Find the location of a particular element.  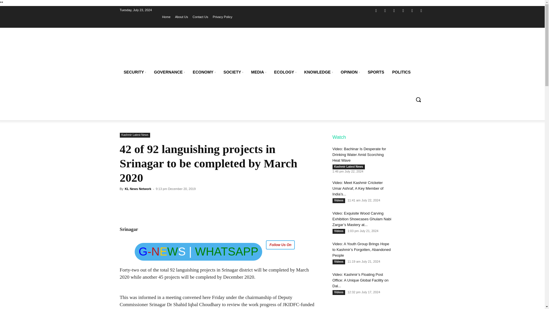

WhatsApp is located at coordinates (412, 10).